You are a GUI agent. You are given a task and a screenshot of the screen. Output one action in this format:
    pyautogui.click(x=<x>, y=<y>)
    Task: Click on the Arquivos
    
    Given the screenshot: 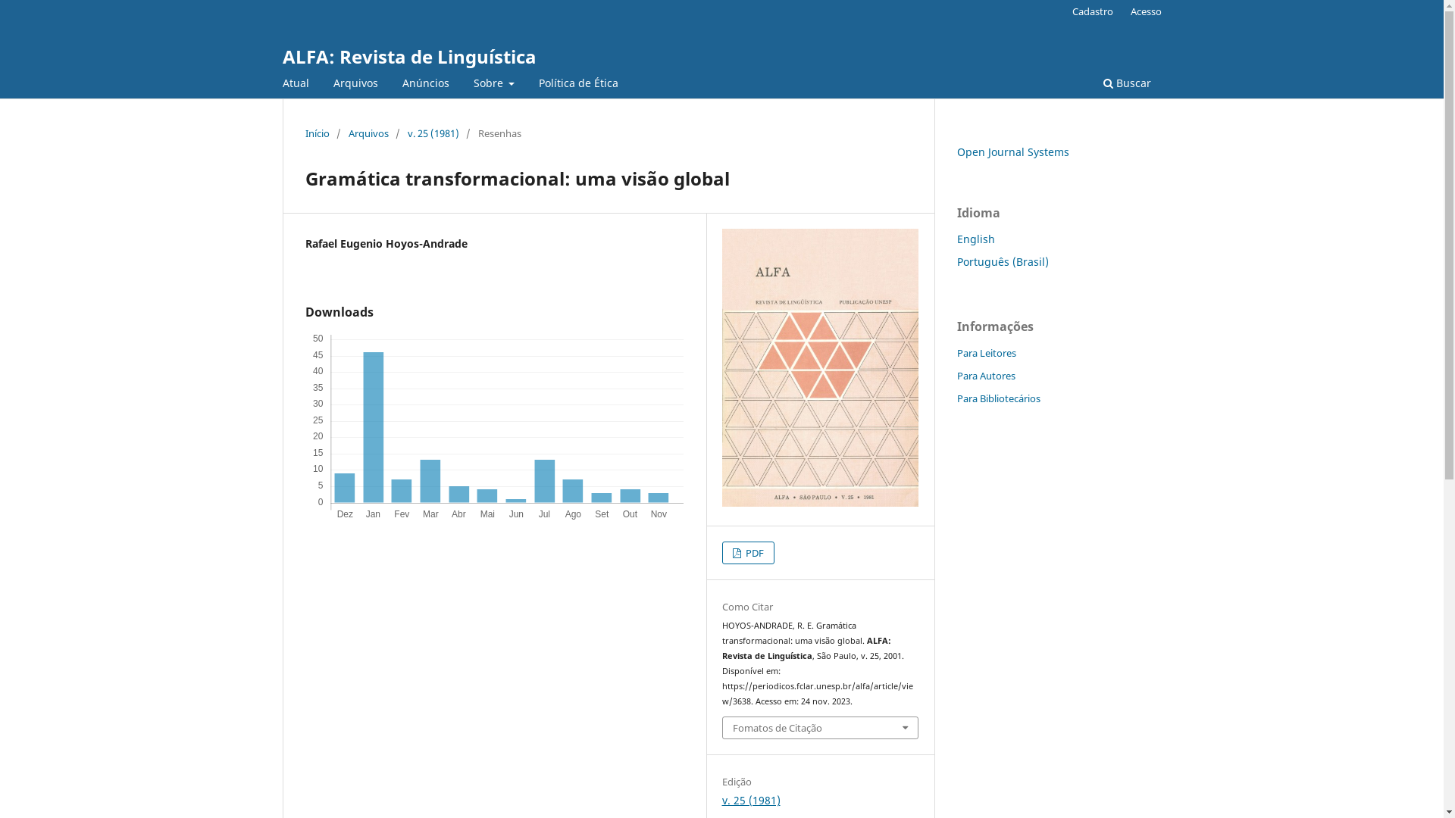 What is the action you would take?
    pyautogui.click(x=368, y=133)
    